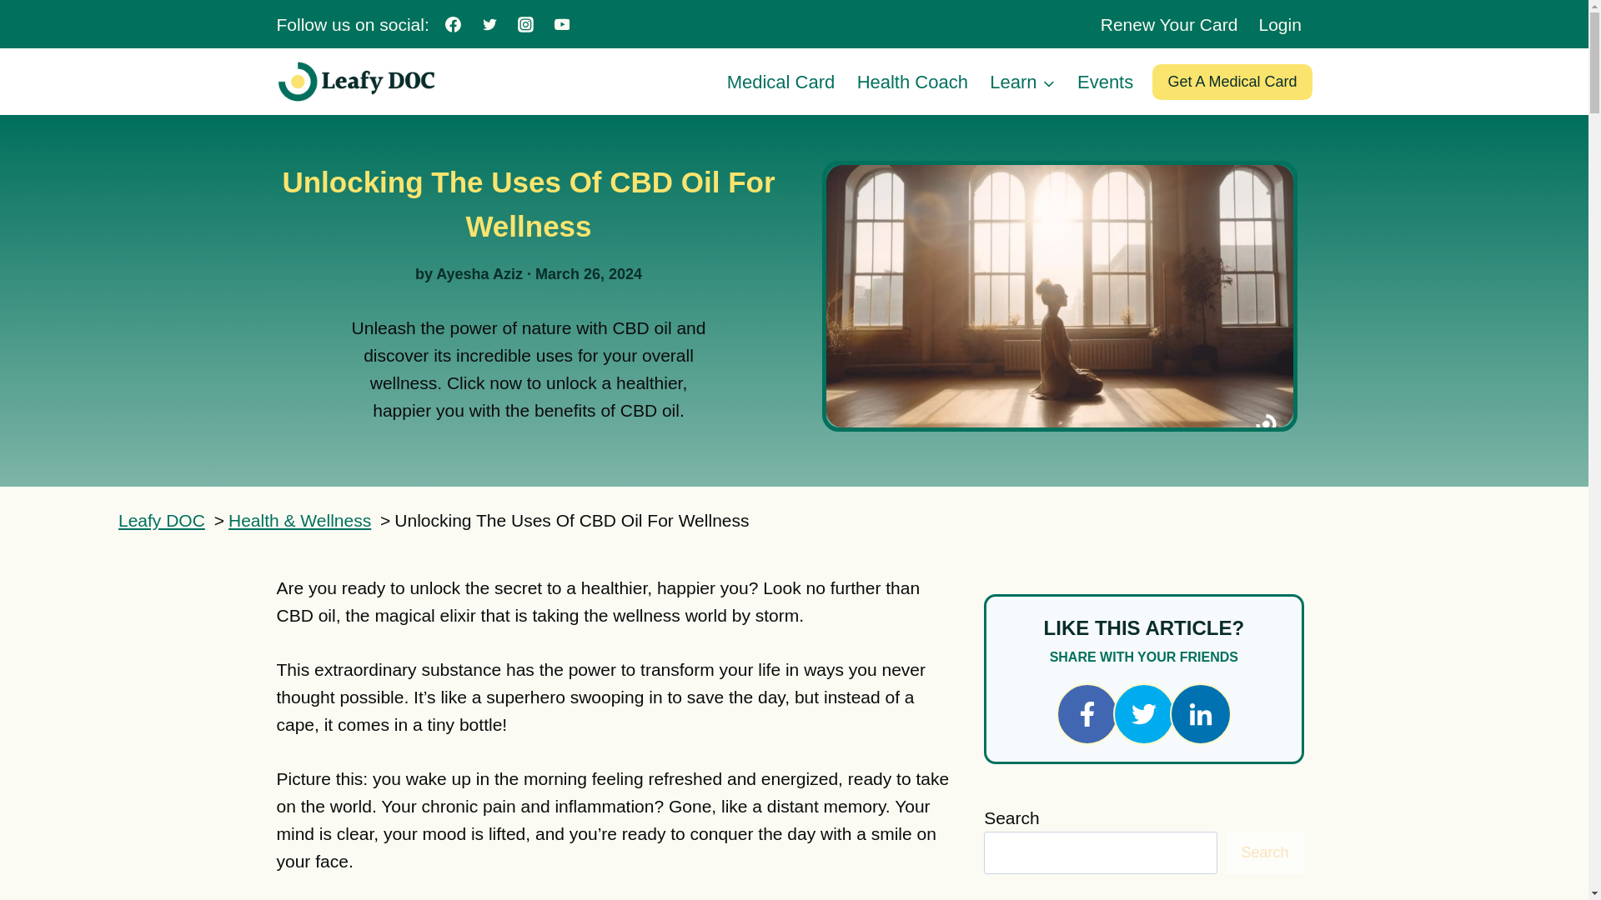  I want to click on Renew Your Card, so click(1169, 24).